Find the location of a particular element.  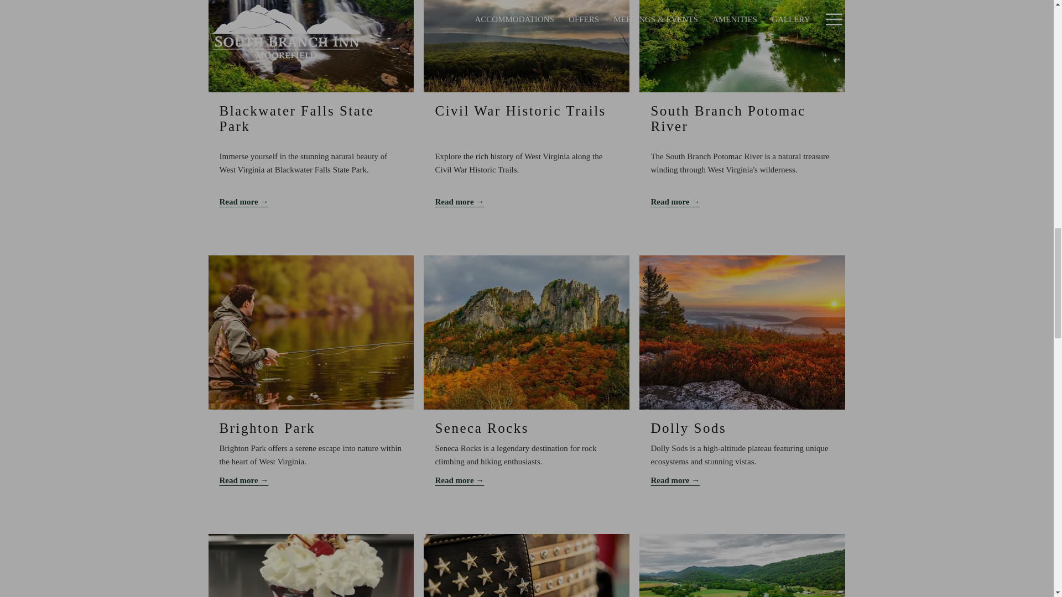

Read more is located at coordinates (526, 201).